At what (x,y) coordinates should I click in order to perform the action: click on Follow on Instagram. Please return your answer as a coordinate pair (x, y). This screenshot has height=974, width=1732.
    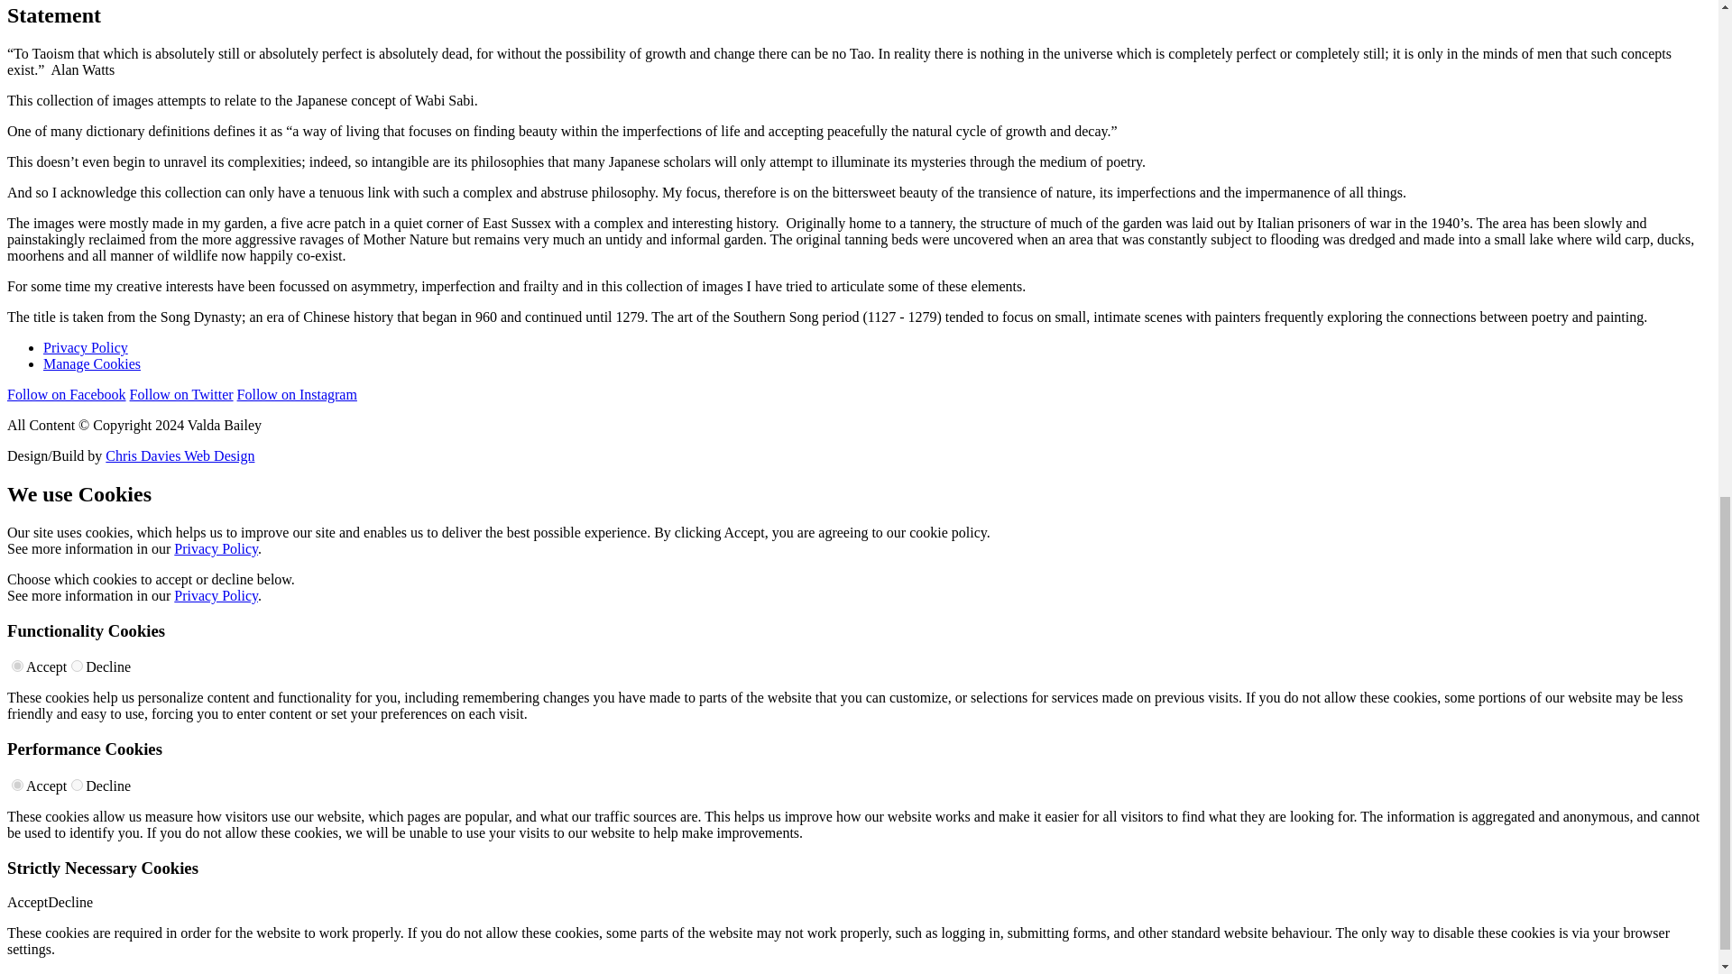
    Looking at the image, I should click on (297, 394).